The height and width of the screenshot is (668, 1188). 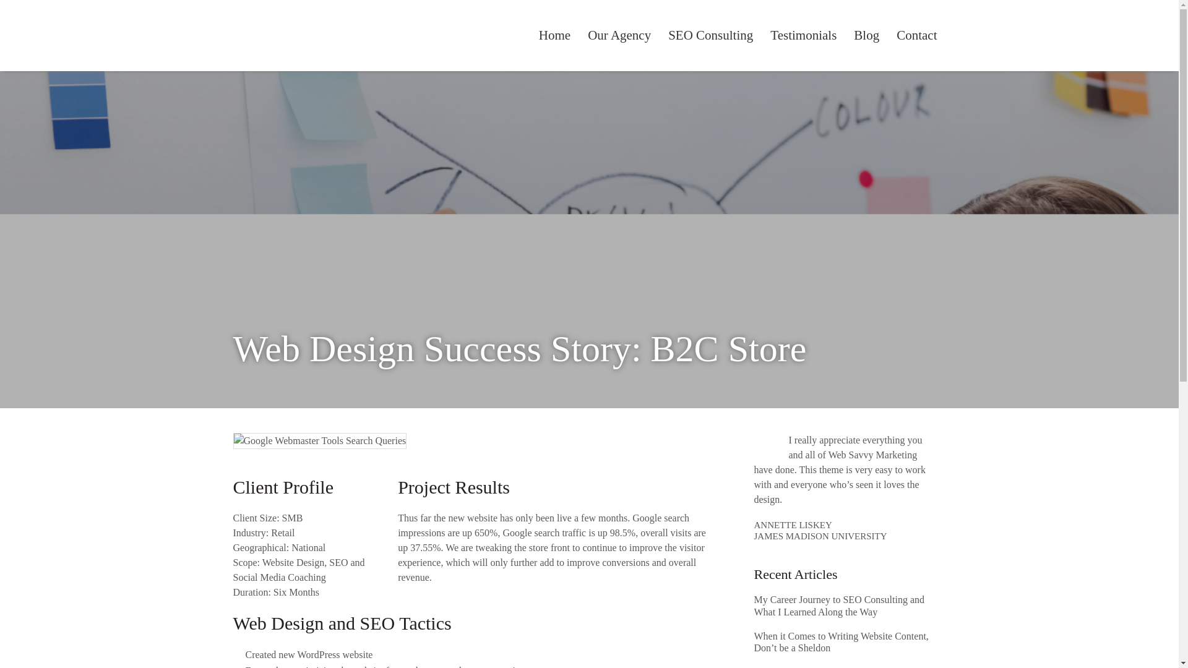 I want to click on Our Digital Marketing Agency, so click(x=619, y=35).